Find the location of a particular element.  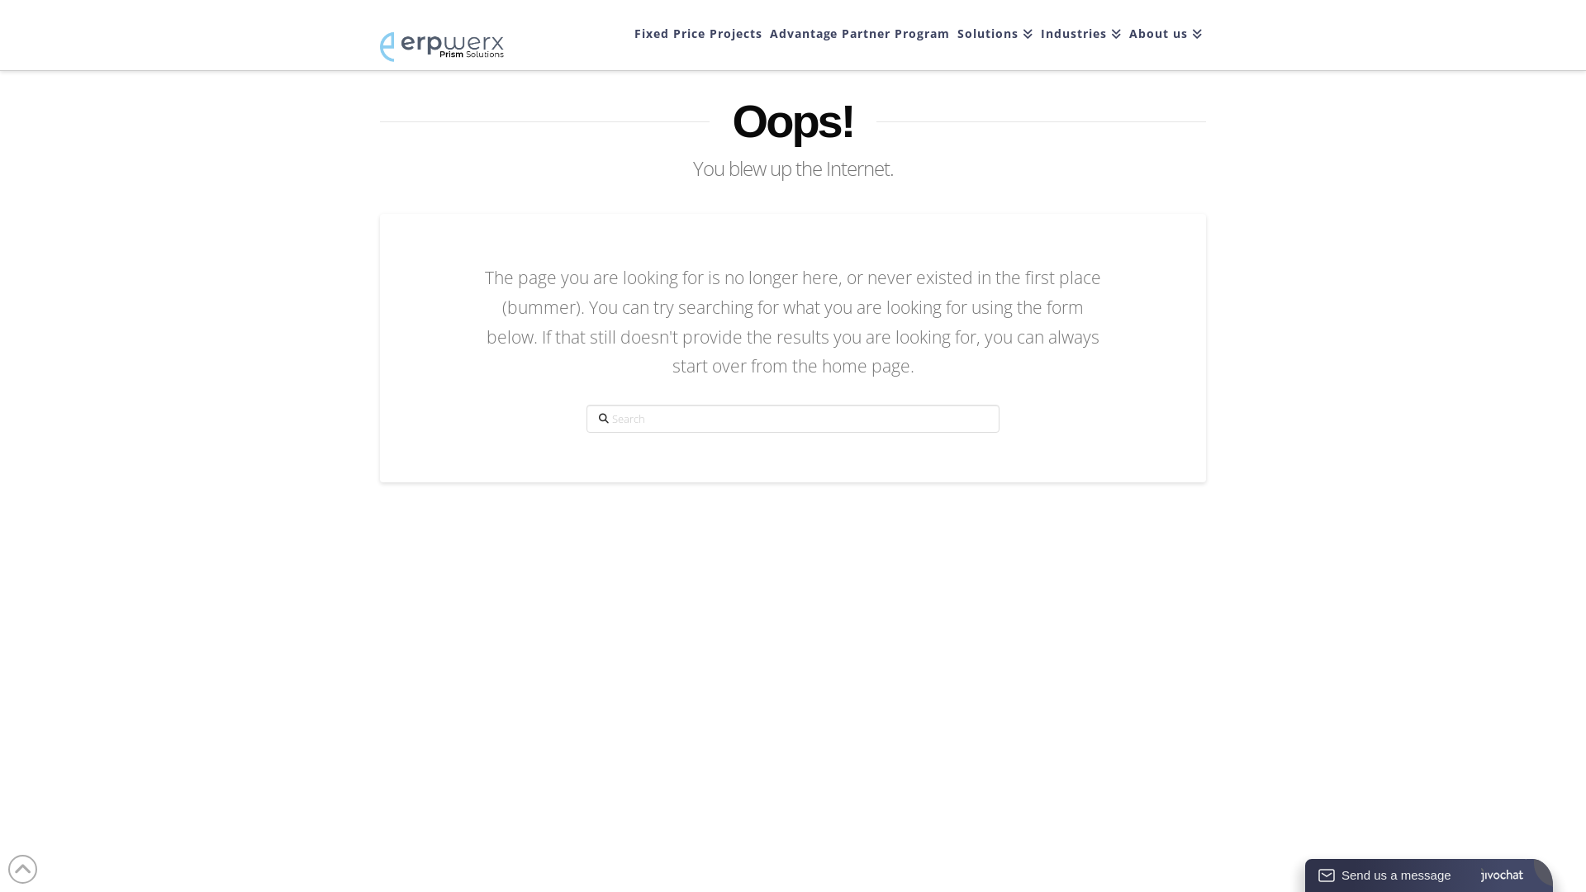

About us is located at coordinates (1166, 35).